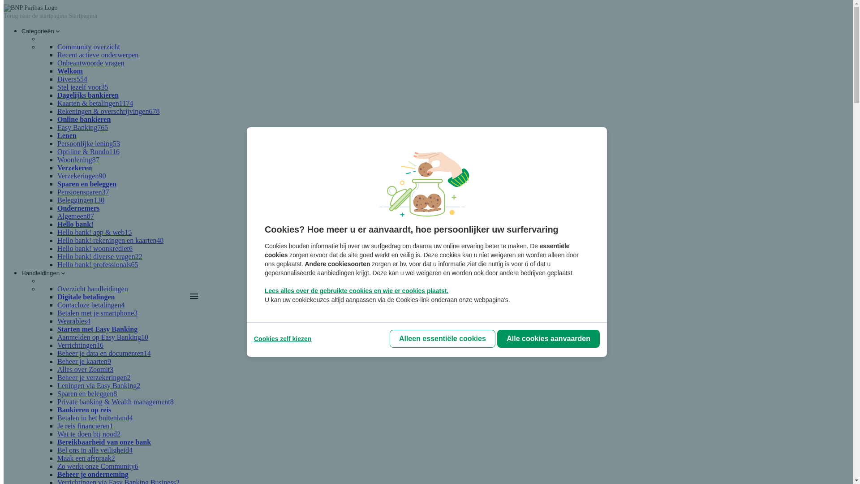 The height and width of the screenshot is (484, 860). What do you see at coordinates (98, 329) in the screenshot?
I see `Starten met Easy Banking` at bounding box center [98, 329].